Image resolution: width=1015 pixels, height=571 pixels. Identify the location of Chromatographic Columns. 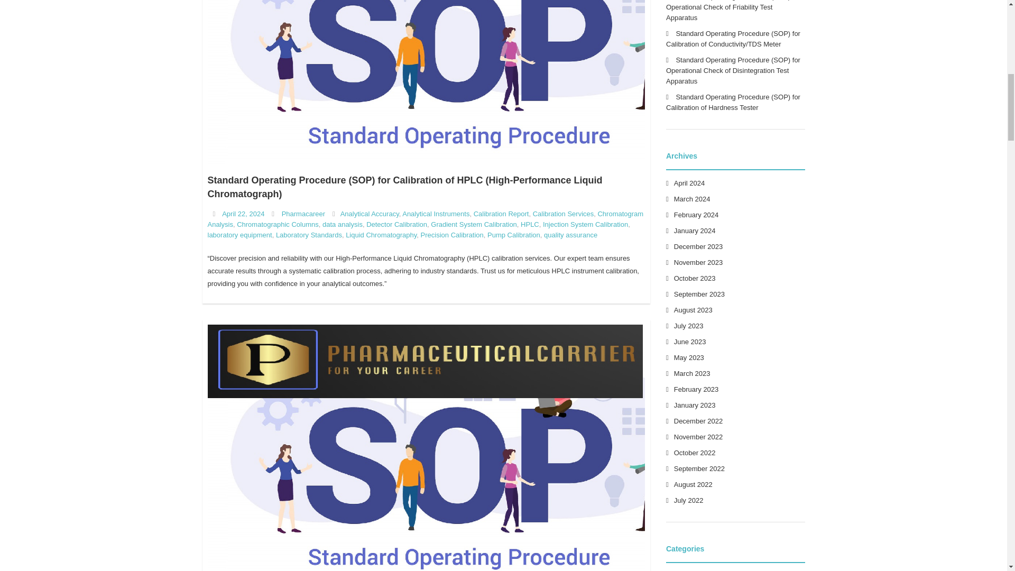
(277, 224).